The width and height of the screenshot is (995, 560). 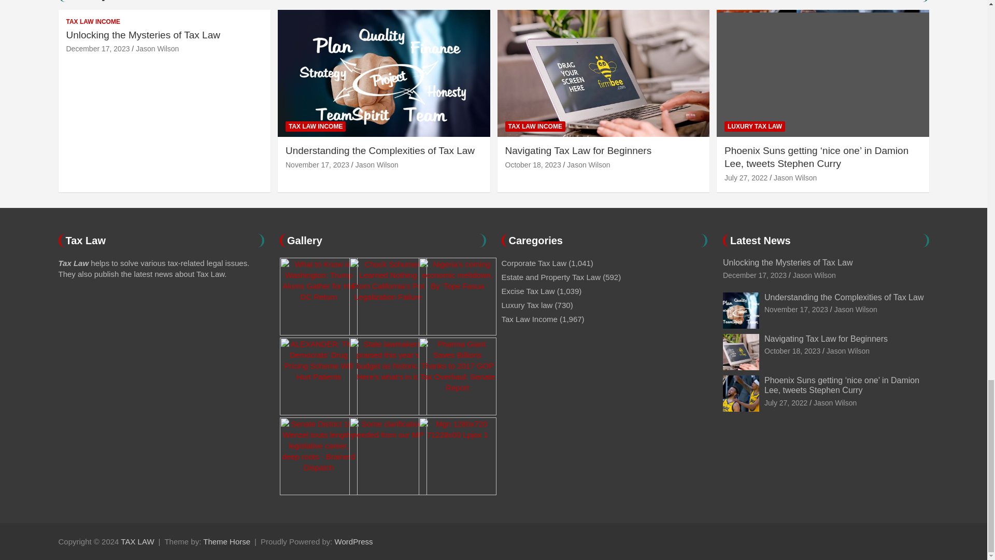 I want to click on Navigating Tax Law for Beginners, so click(x=533, y=165).